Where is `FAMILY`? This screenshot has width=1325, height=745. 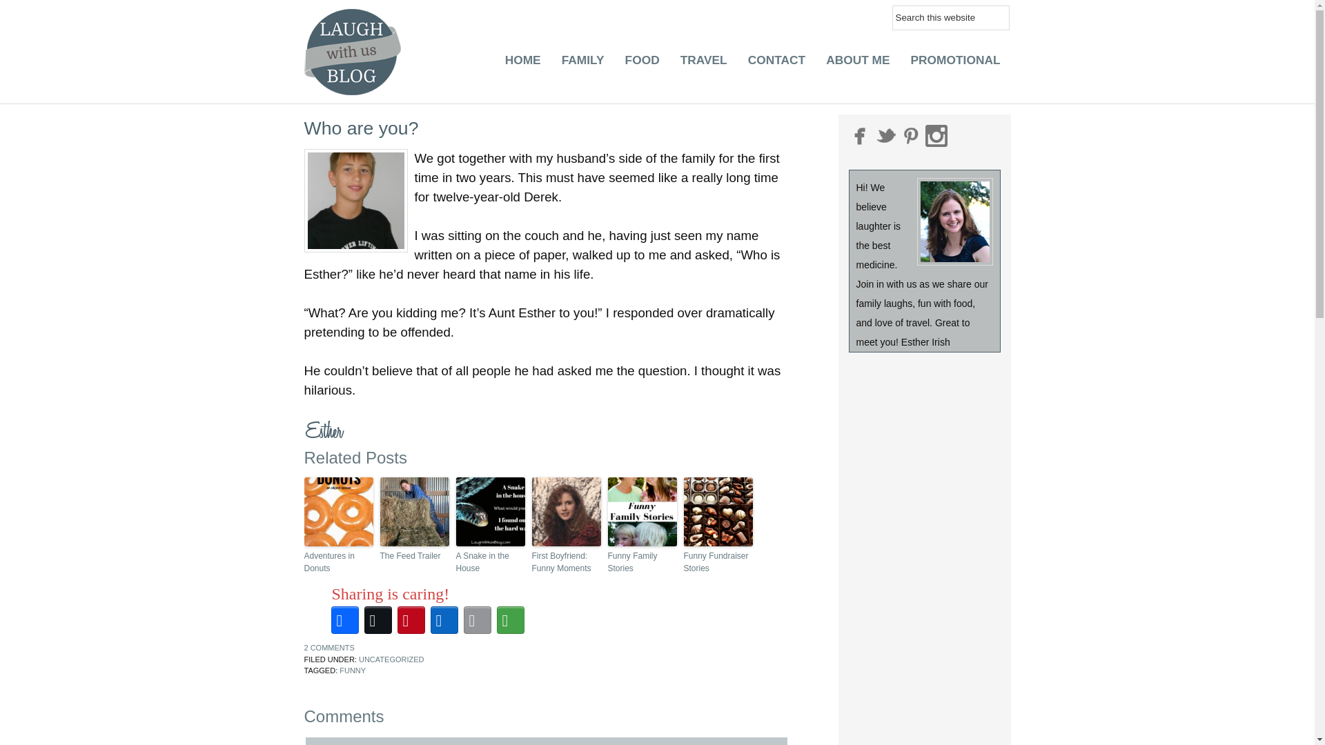
FAMILY is located at coordinates (582, 63).